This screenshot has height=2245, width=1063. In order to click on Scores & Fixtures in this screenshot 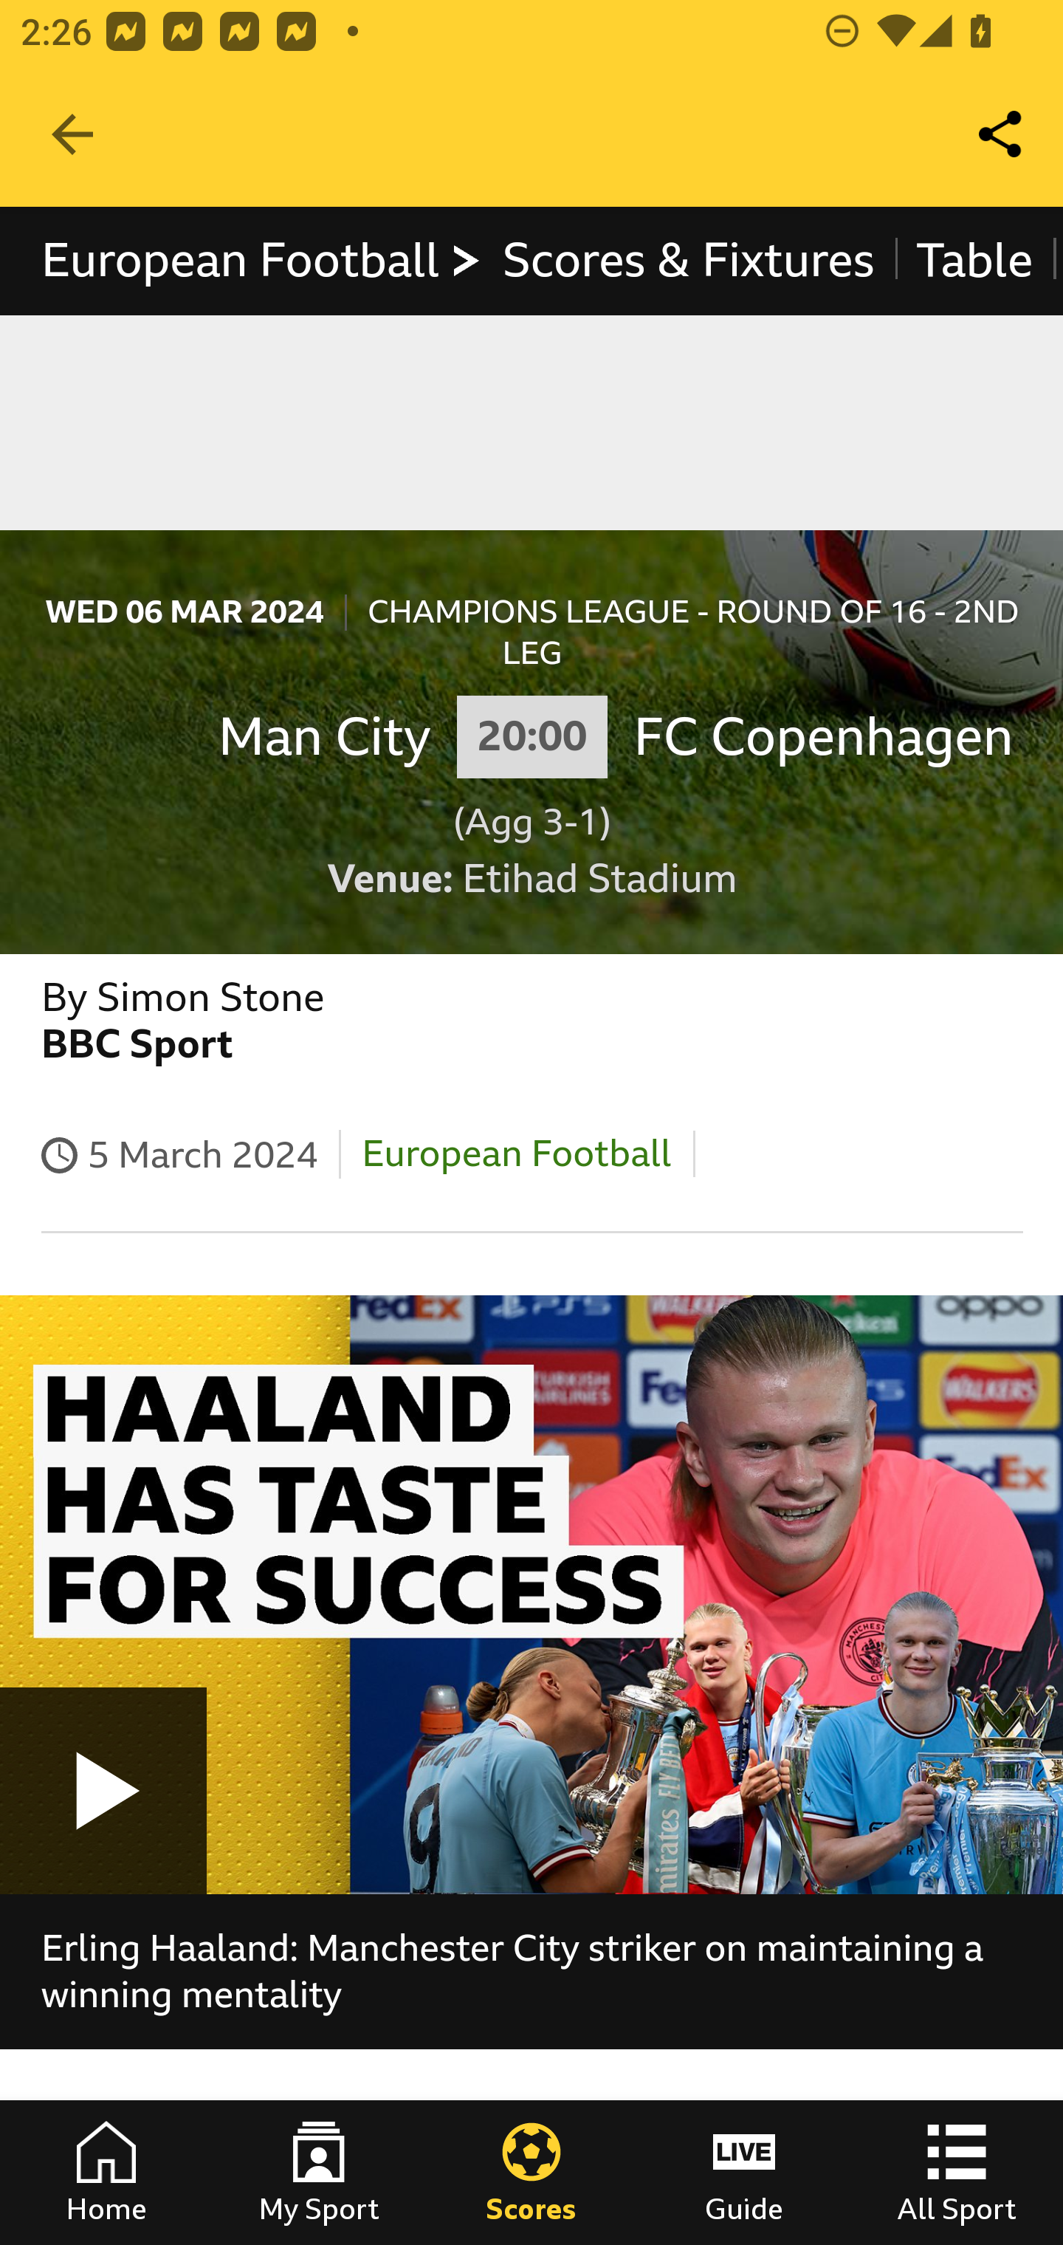, I will do `click(688, 260)`.